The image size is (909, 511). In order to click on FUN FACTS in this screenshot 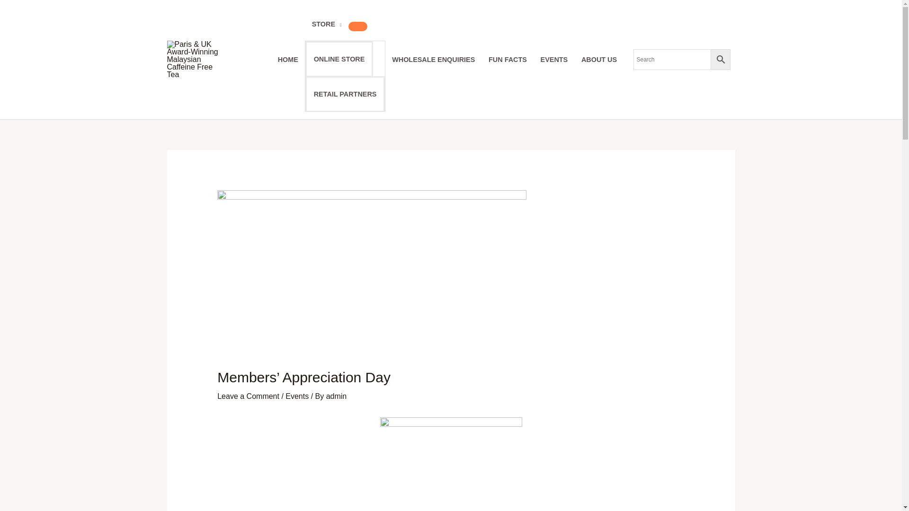, I will do `click(508, 59)`.